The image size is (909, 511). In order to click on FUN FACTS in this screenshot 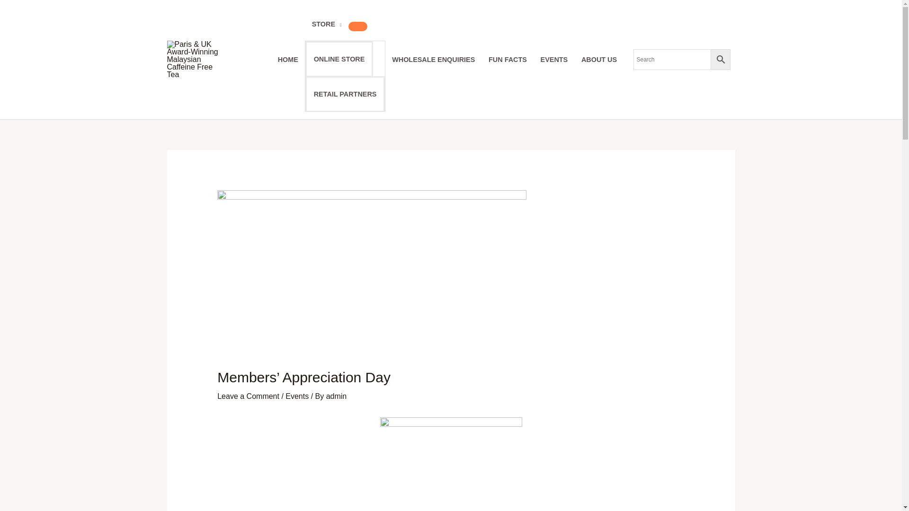, I will do `click(508, 59)`.